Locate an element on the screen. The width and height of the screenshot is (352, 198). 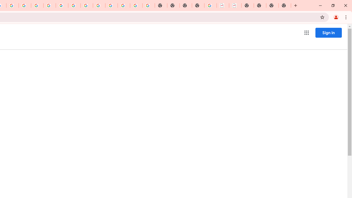
BAE Systems Brasil | BAE Systems is located at coordinates (235, 5).